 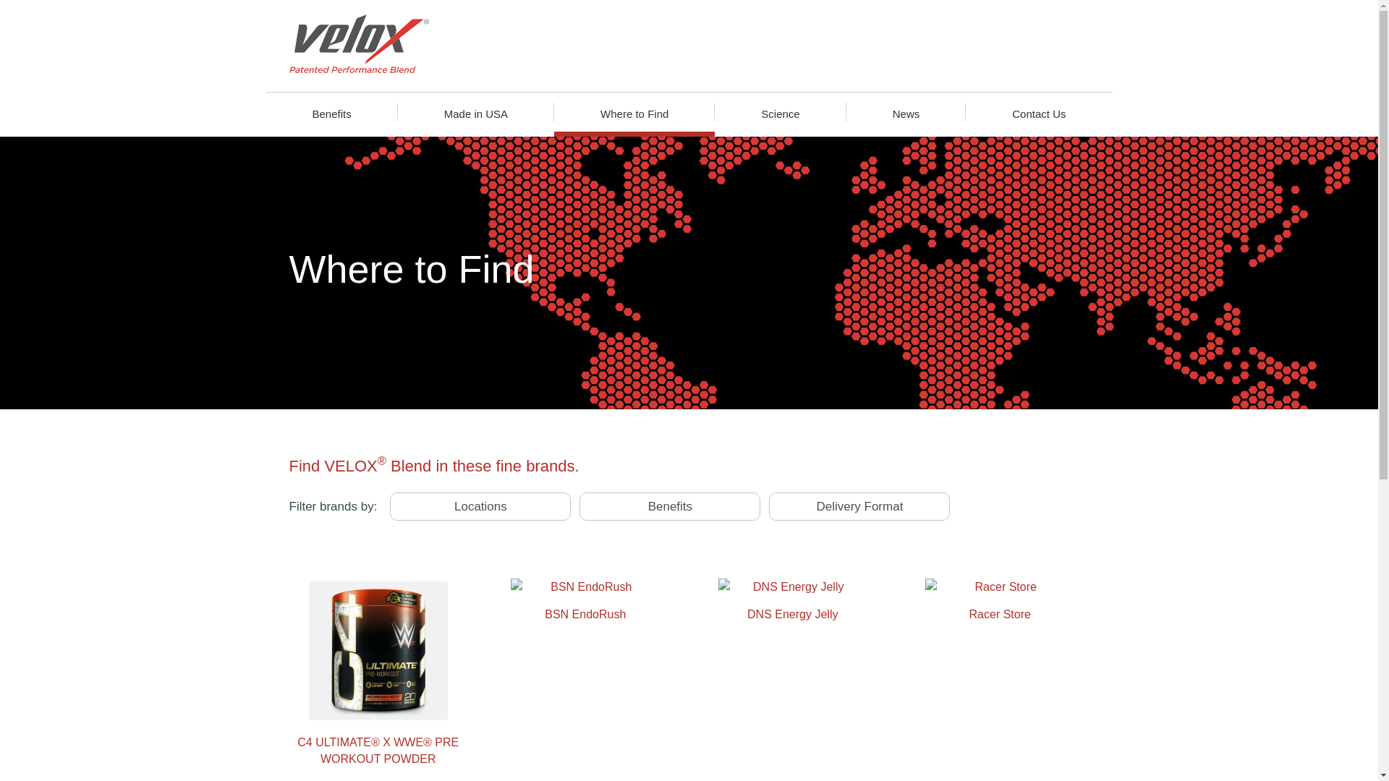 I want to click on DNS Energy Jelly, so click(x=792, y=600).